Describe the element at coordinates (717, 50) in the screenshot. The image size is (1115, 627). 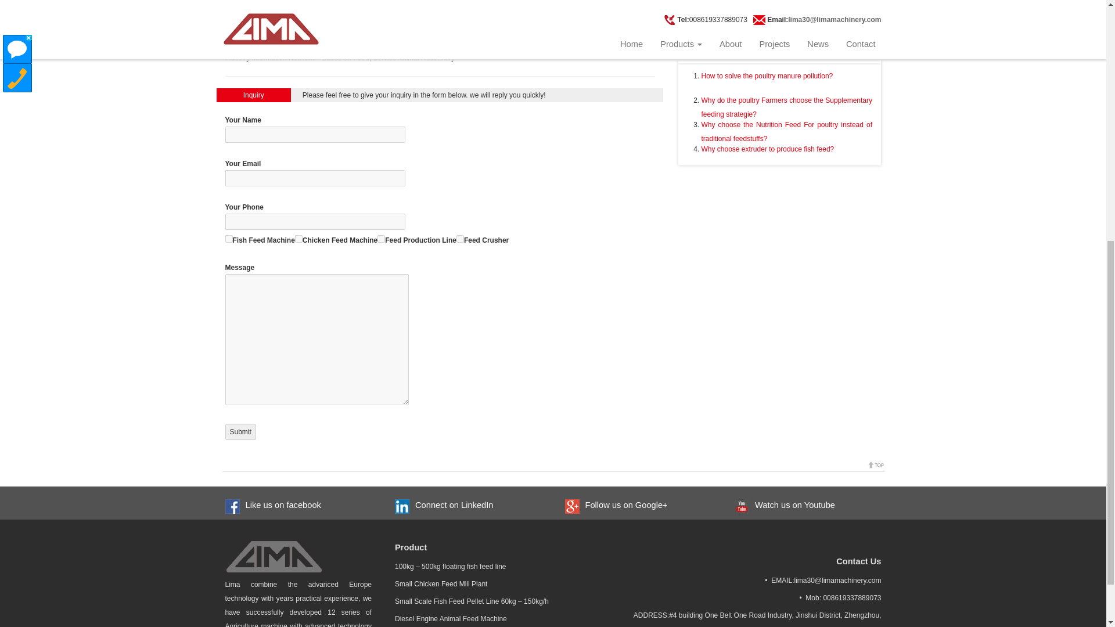
I see `FAQ Shows` at that location.